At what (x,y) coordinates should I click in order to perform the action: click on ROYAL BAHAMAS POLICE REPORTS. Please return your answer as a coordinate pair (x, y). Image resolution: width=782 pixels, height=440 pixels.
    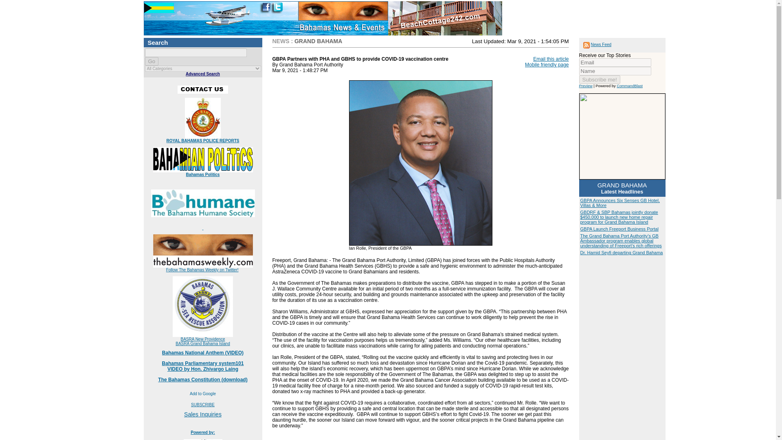
    Looking at the image, I should click on (203, 141).